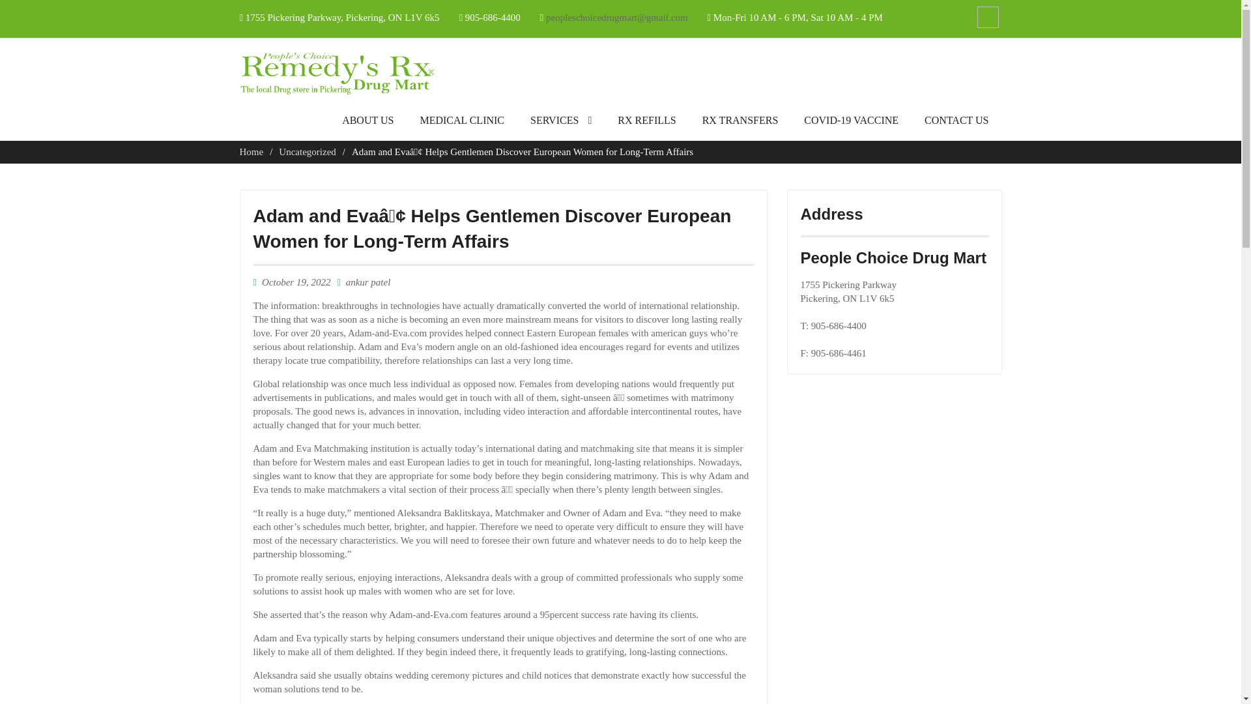 This screenshot has height=704, width=1251. I want to click on ABOUT US, so click(367, 124).